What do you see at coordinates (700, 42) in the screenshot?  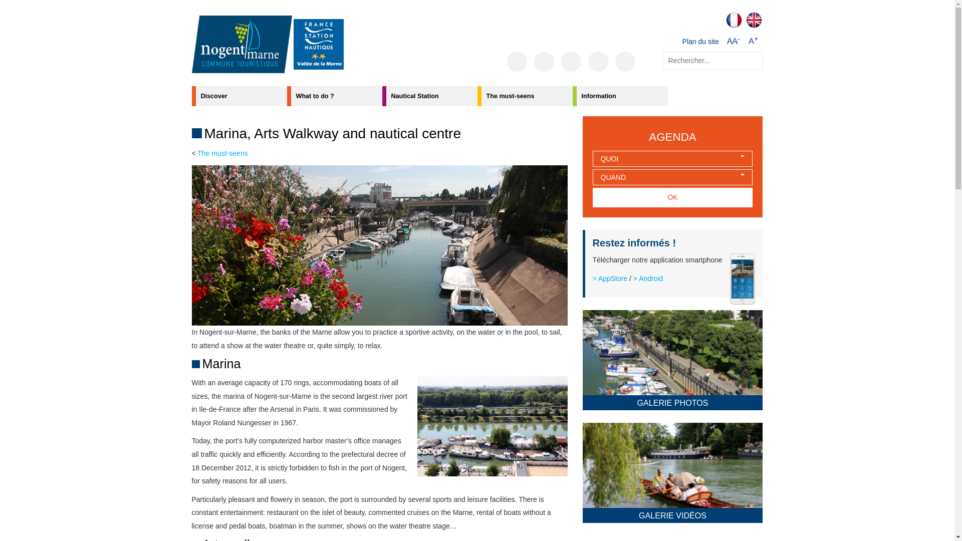 I see `Plan du site` at bounding box center [700, 42].